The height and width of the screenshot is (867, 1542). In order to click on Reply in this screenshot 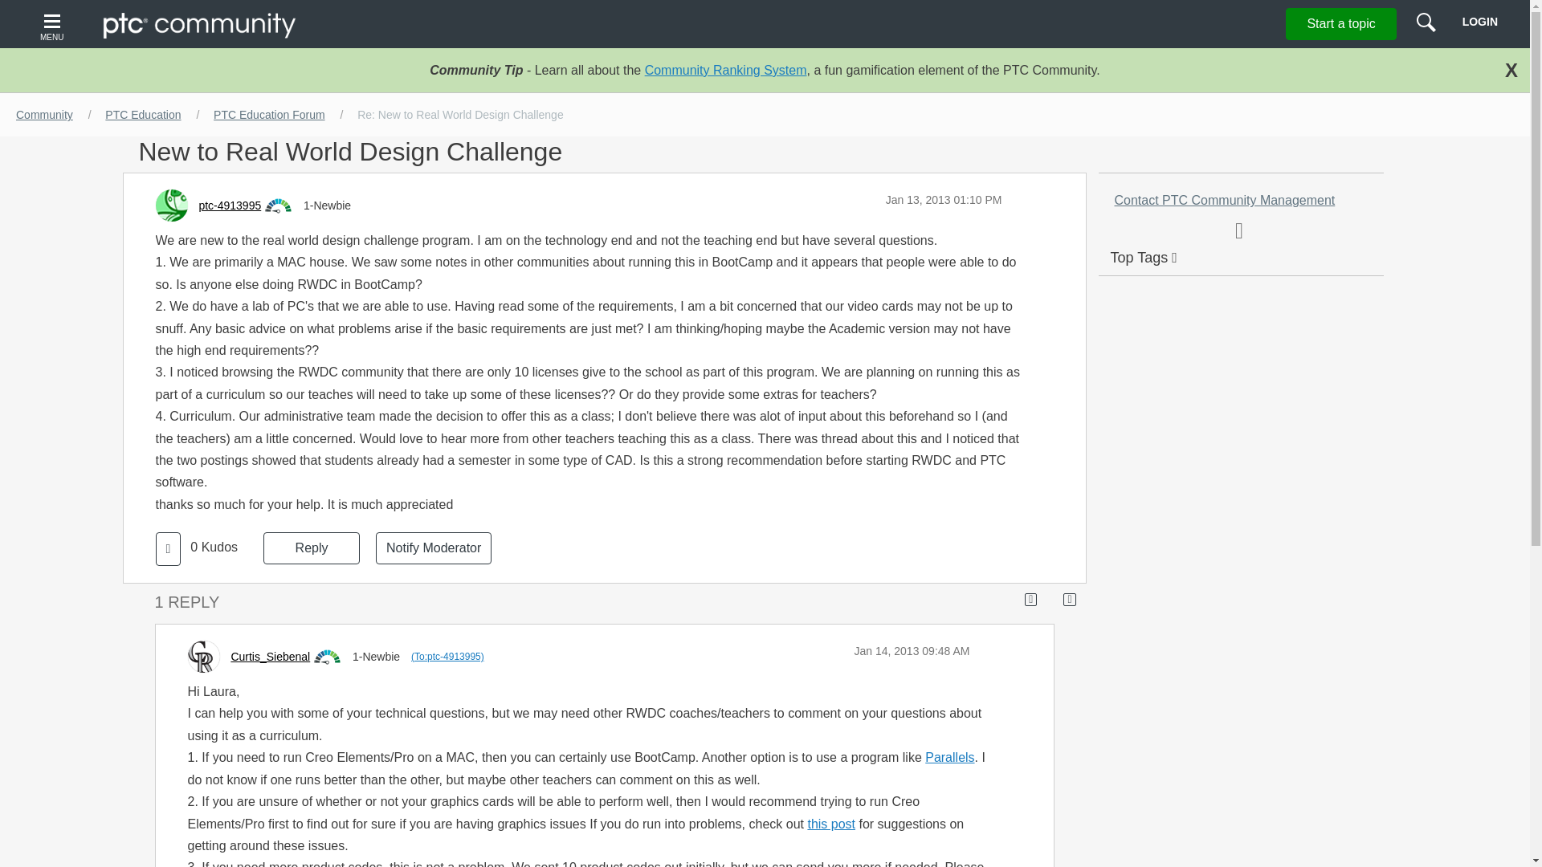, I will do `click(312, 548)`.